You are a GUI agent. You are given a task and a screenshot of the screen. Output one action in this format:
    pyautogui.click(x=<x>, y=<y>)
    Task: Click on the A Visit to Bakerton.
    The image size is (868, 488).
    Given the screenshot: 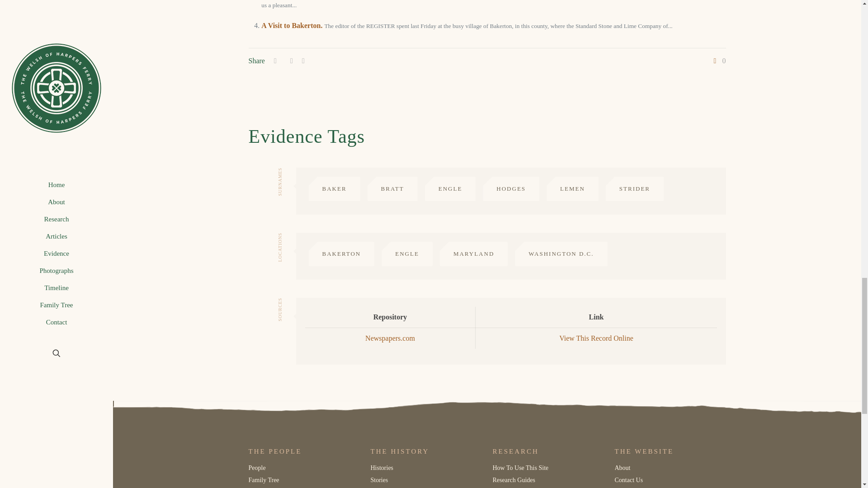 What is the action you would take?
    pyautogui.click(x=291, y=25)
    